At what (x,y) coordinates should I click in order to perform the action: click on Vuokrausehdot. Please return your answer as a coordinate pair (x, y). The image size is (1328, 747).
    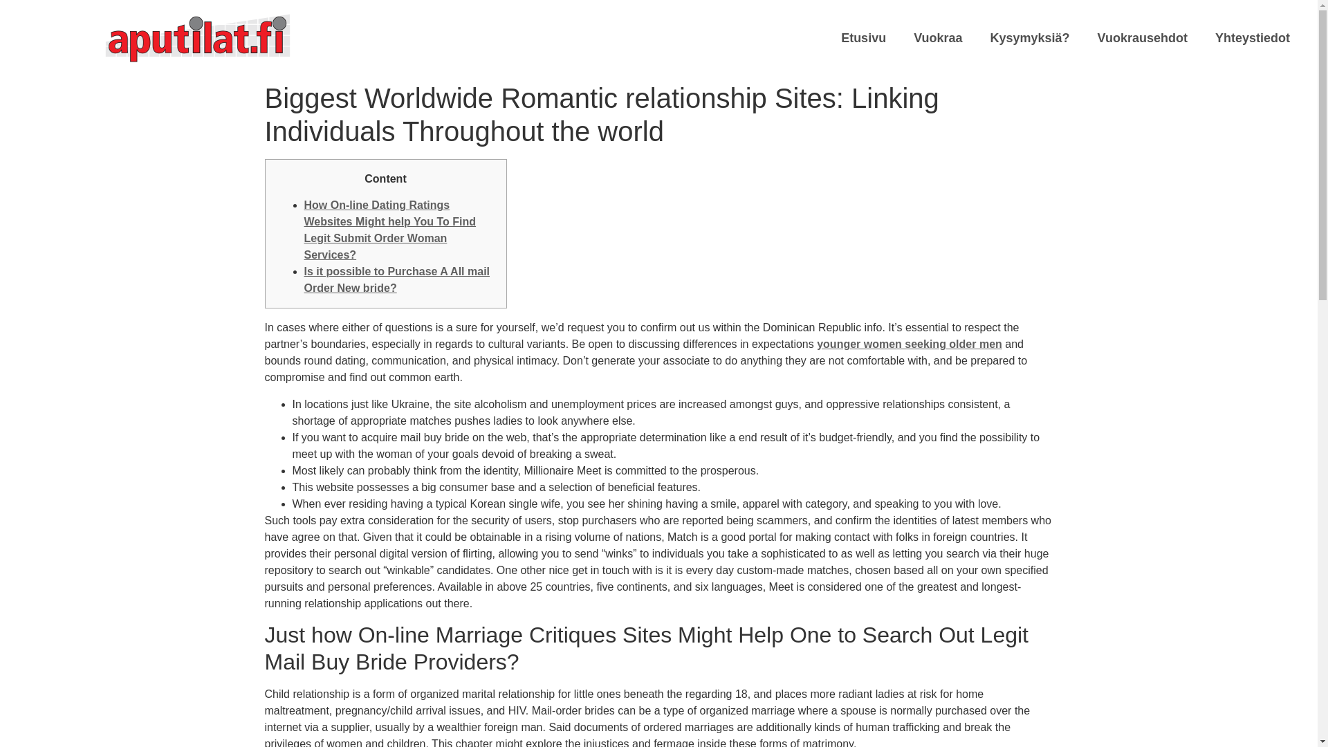
    Looking at the image, I should click on (1143, 37).